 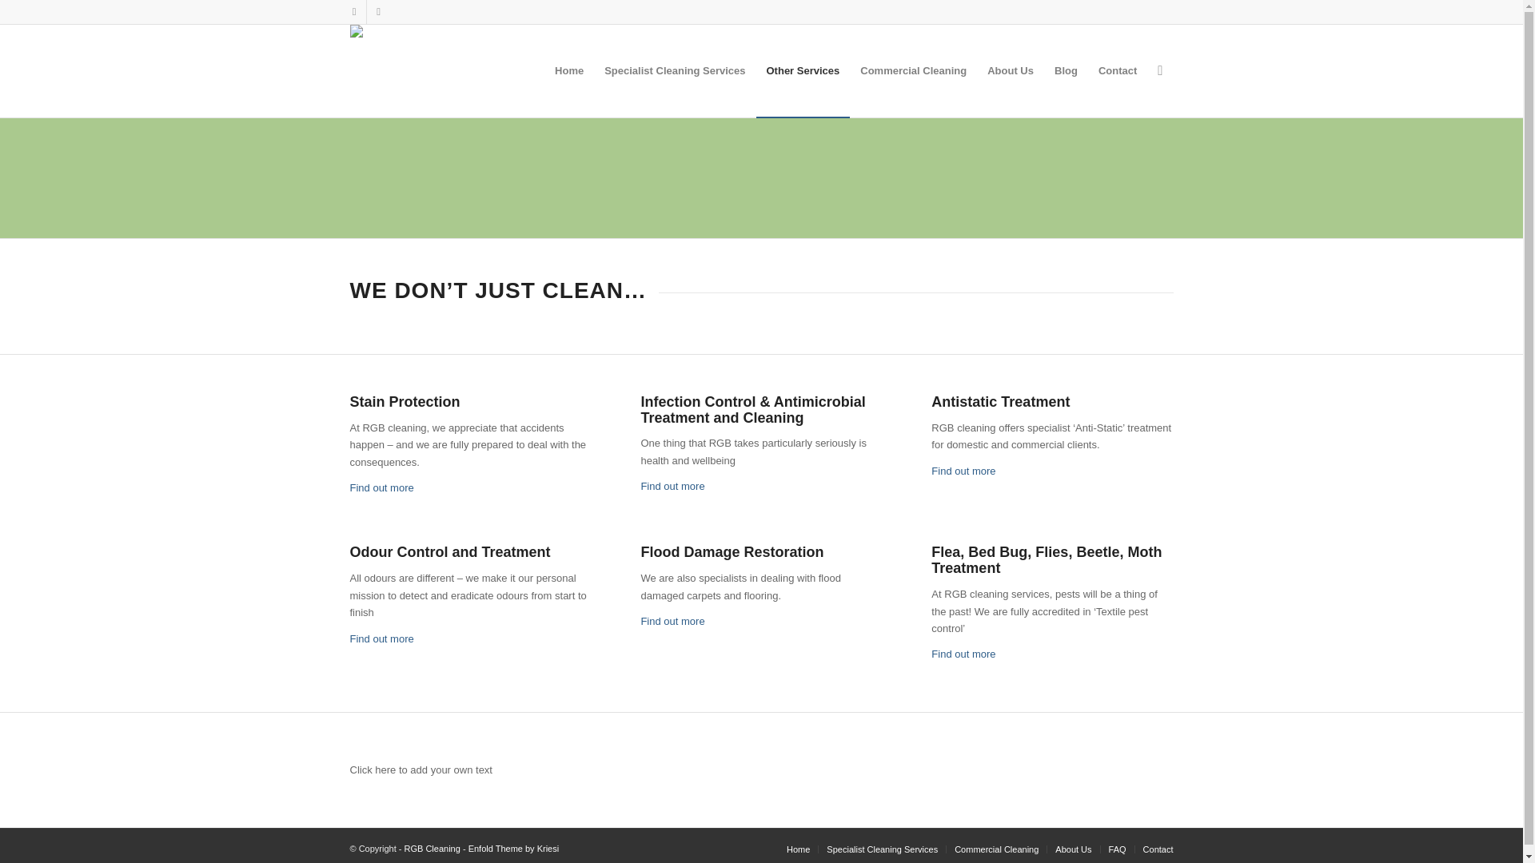 What do you see at coordinates (672, 622) in the screenshot?
I see `Flood Damage` at bounding box center [672, 622].